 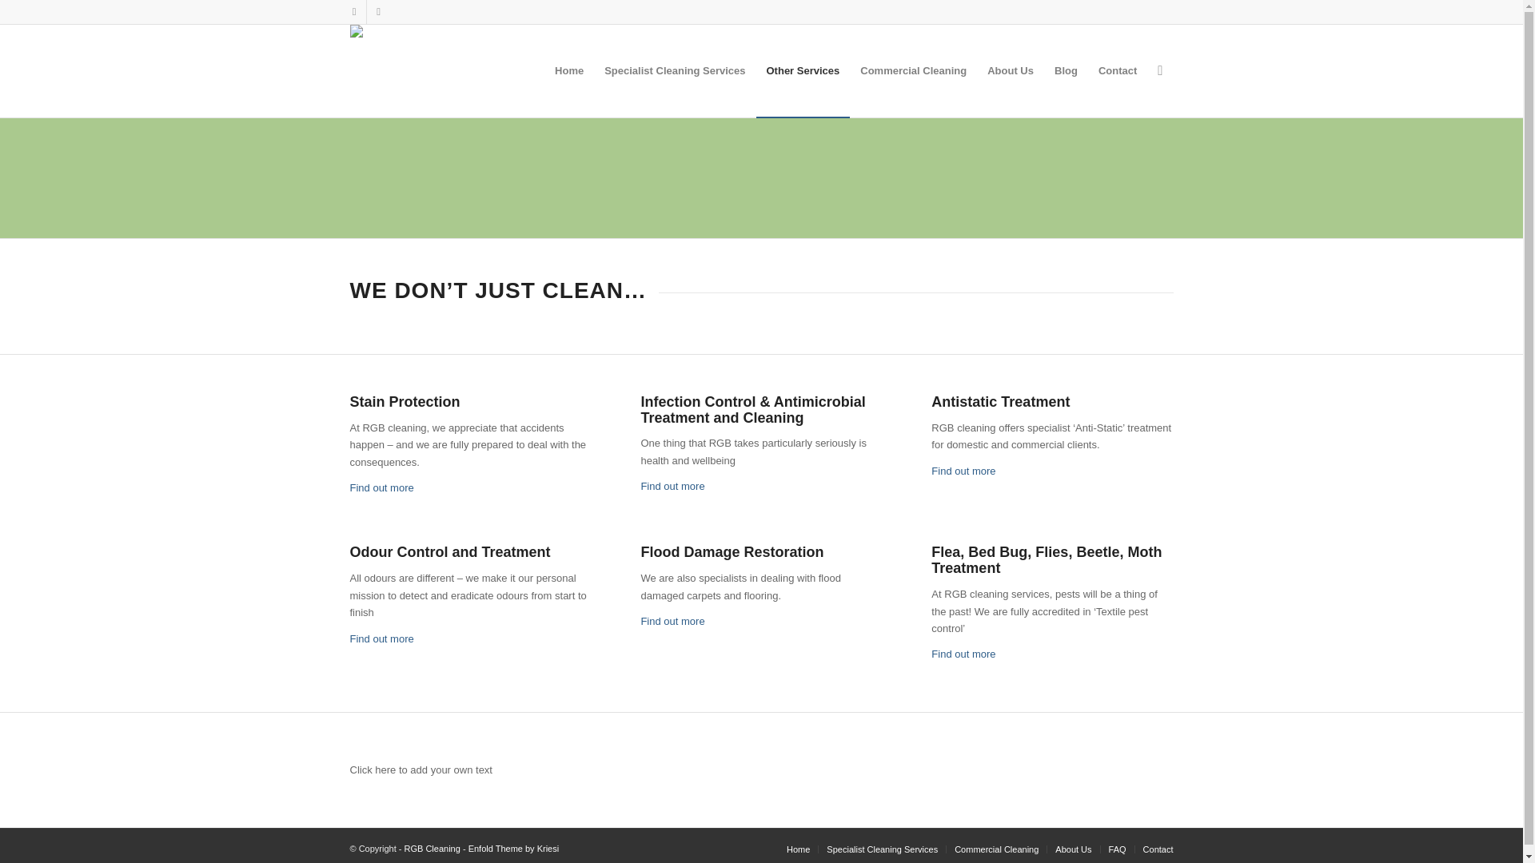 What do you see at coordinates (672, 622) in the screenshot?
I see `Flood Damage` at bounding box center [672, 622].